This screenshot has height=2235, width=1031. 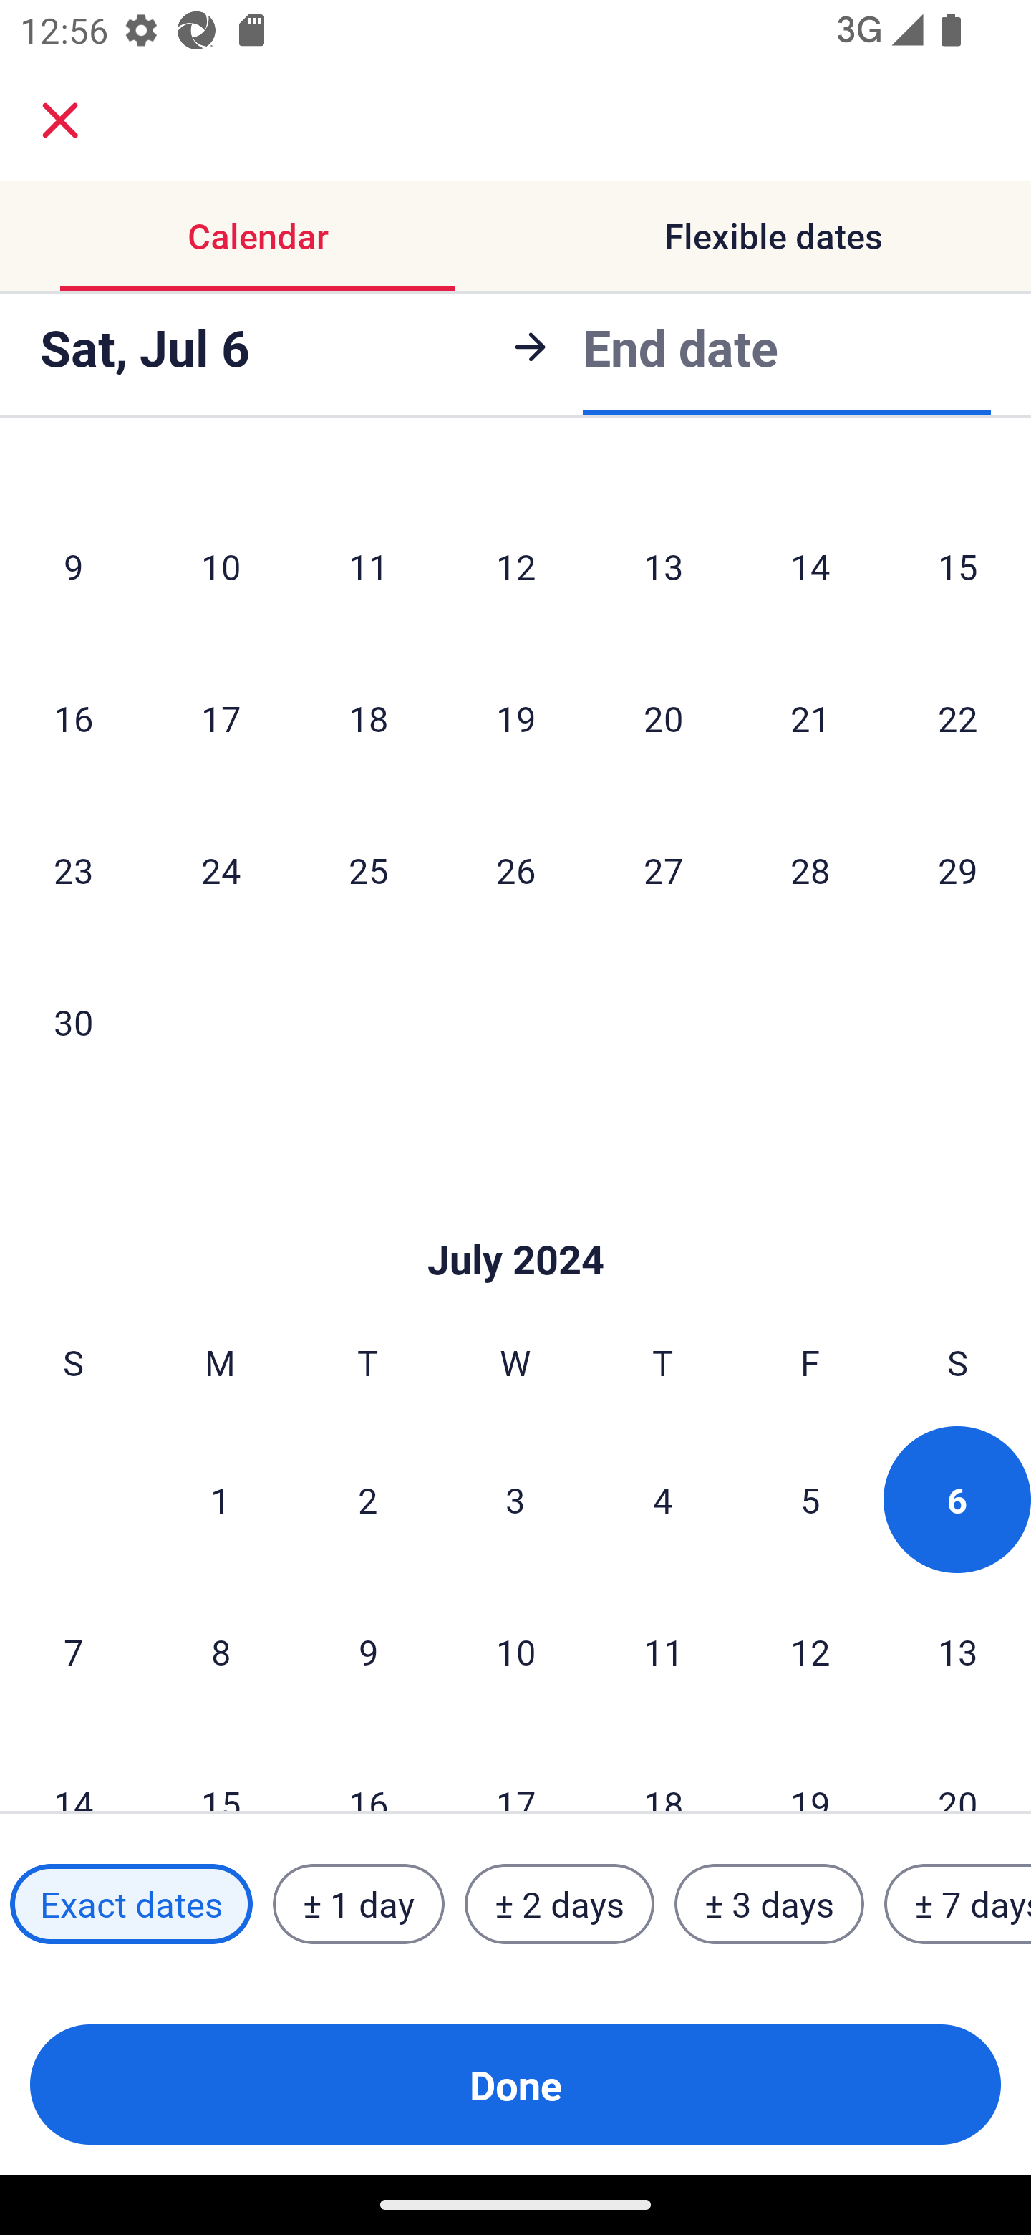 I want to click on Done, so click(x=515, y=2085).